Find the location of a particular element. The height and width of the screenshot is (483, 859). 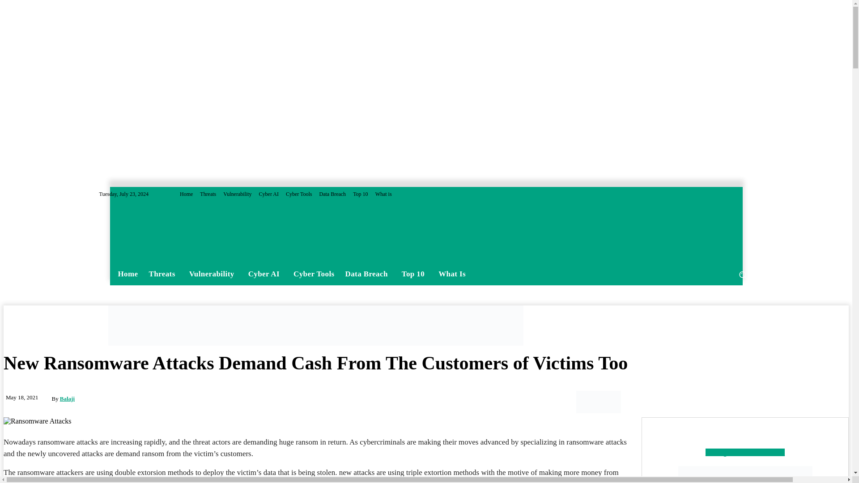

Cyber Tools is located at coordinates (299, 194).